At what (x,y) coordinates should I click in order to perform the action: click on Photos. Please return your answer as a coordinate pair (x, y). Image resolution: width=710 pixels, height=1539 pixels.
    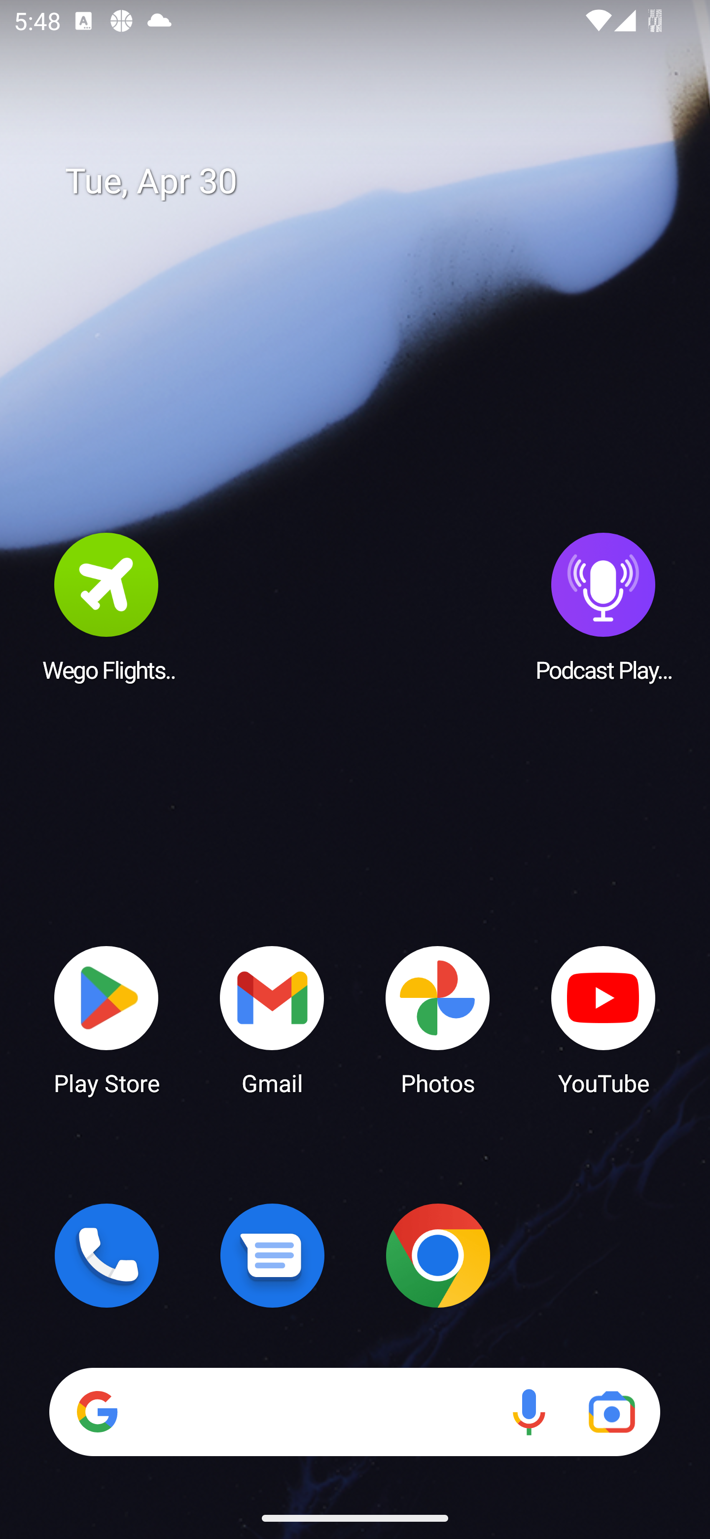
    Looking at the image, I should click on (438, 1019).